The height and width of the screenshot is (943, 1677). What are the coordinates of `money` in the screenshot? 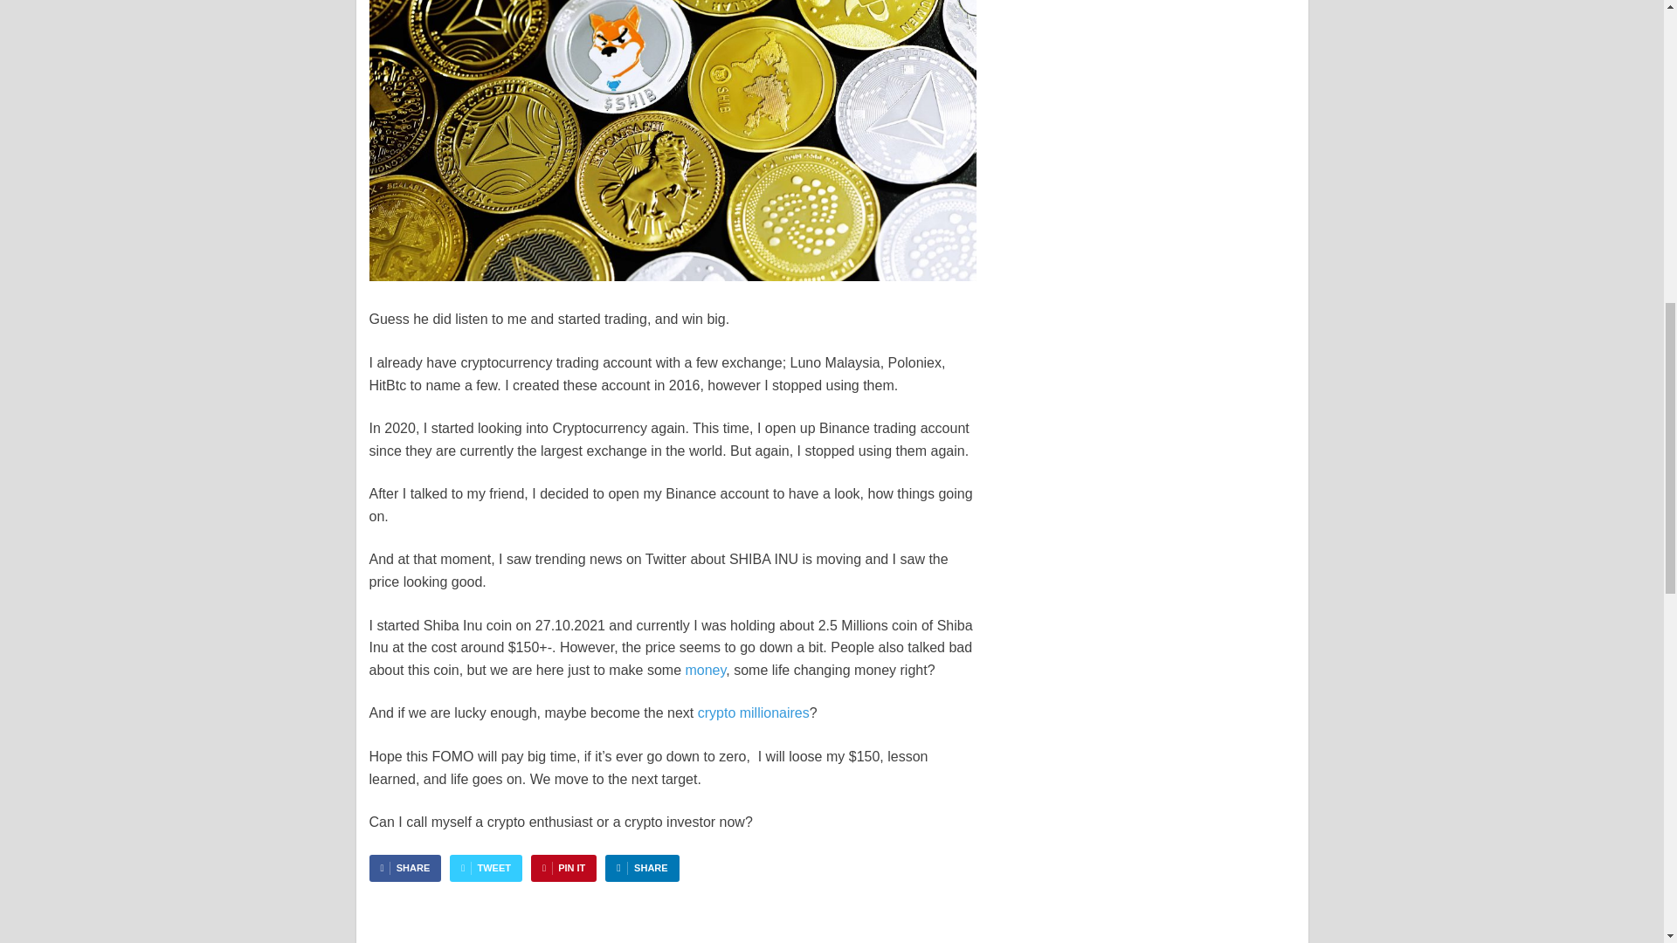 It's located at (705, 671).